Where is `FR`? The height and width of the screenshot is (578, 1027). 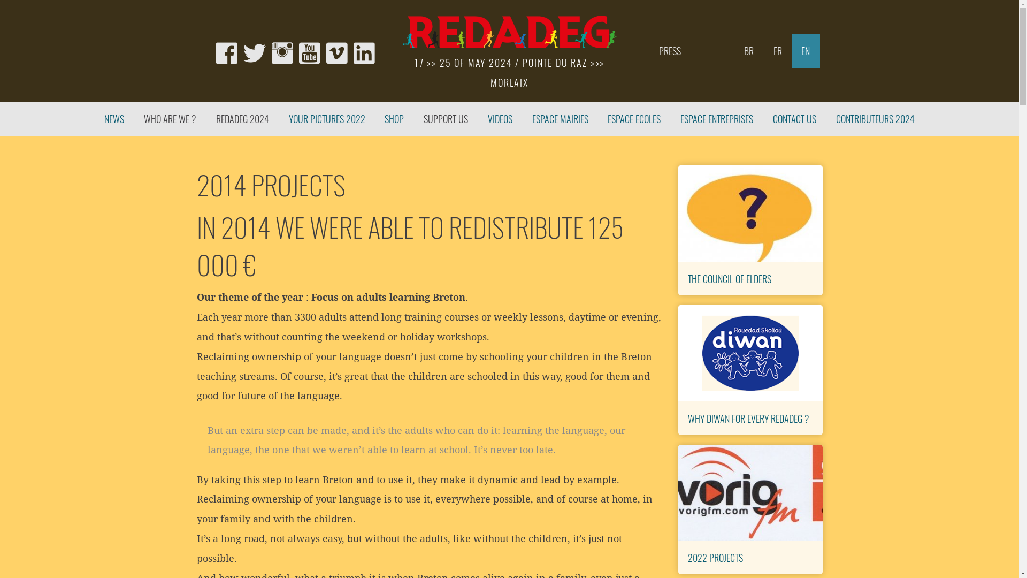
FR is located at coordinates (778, 51).